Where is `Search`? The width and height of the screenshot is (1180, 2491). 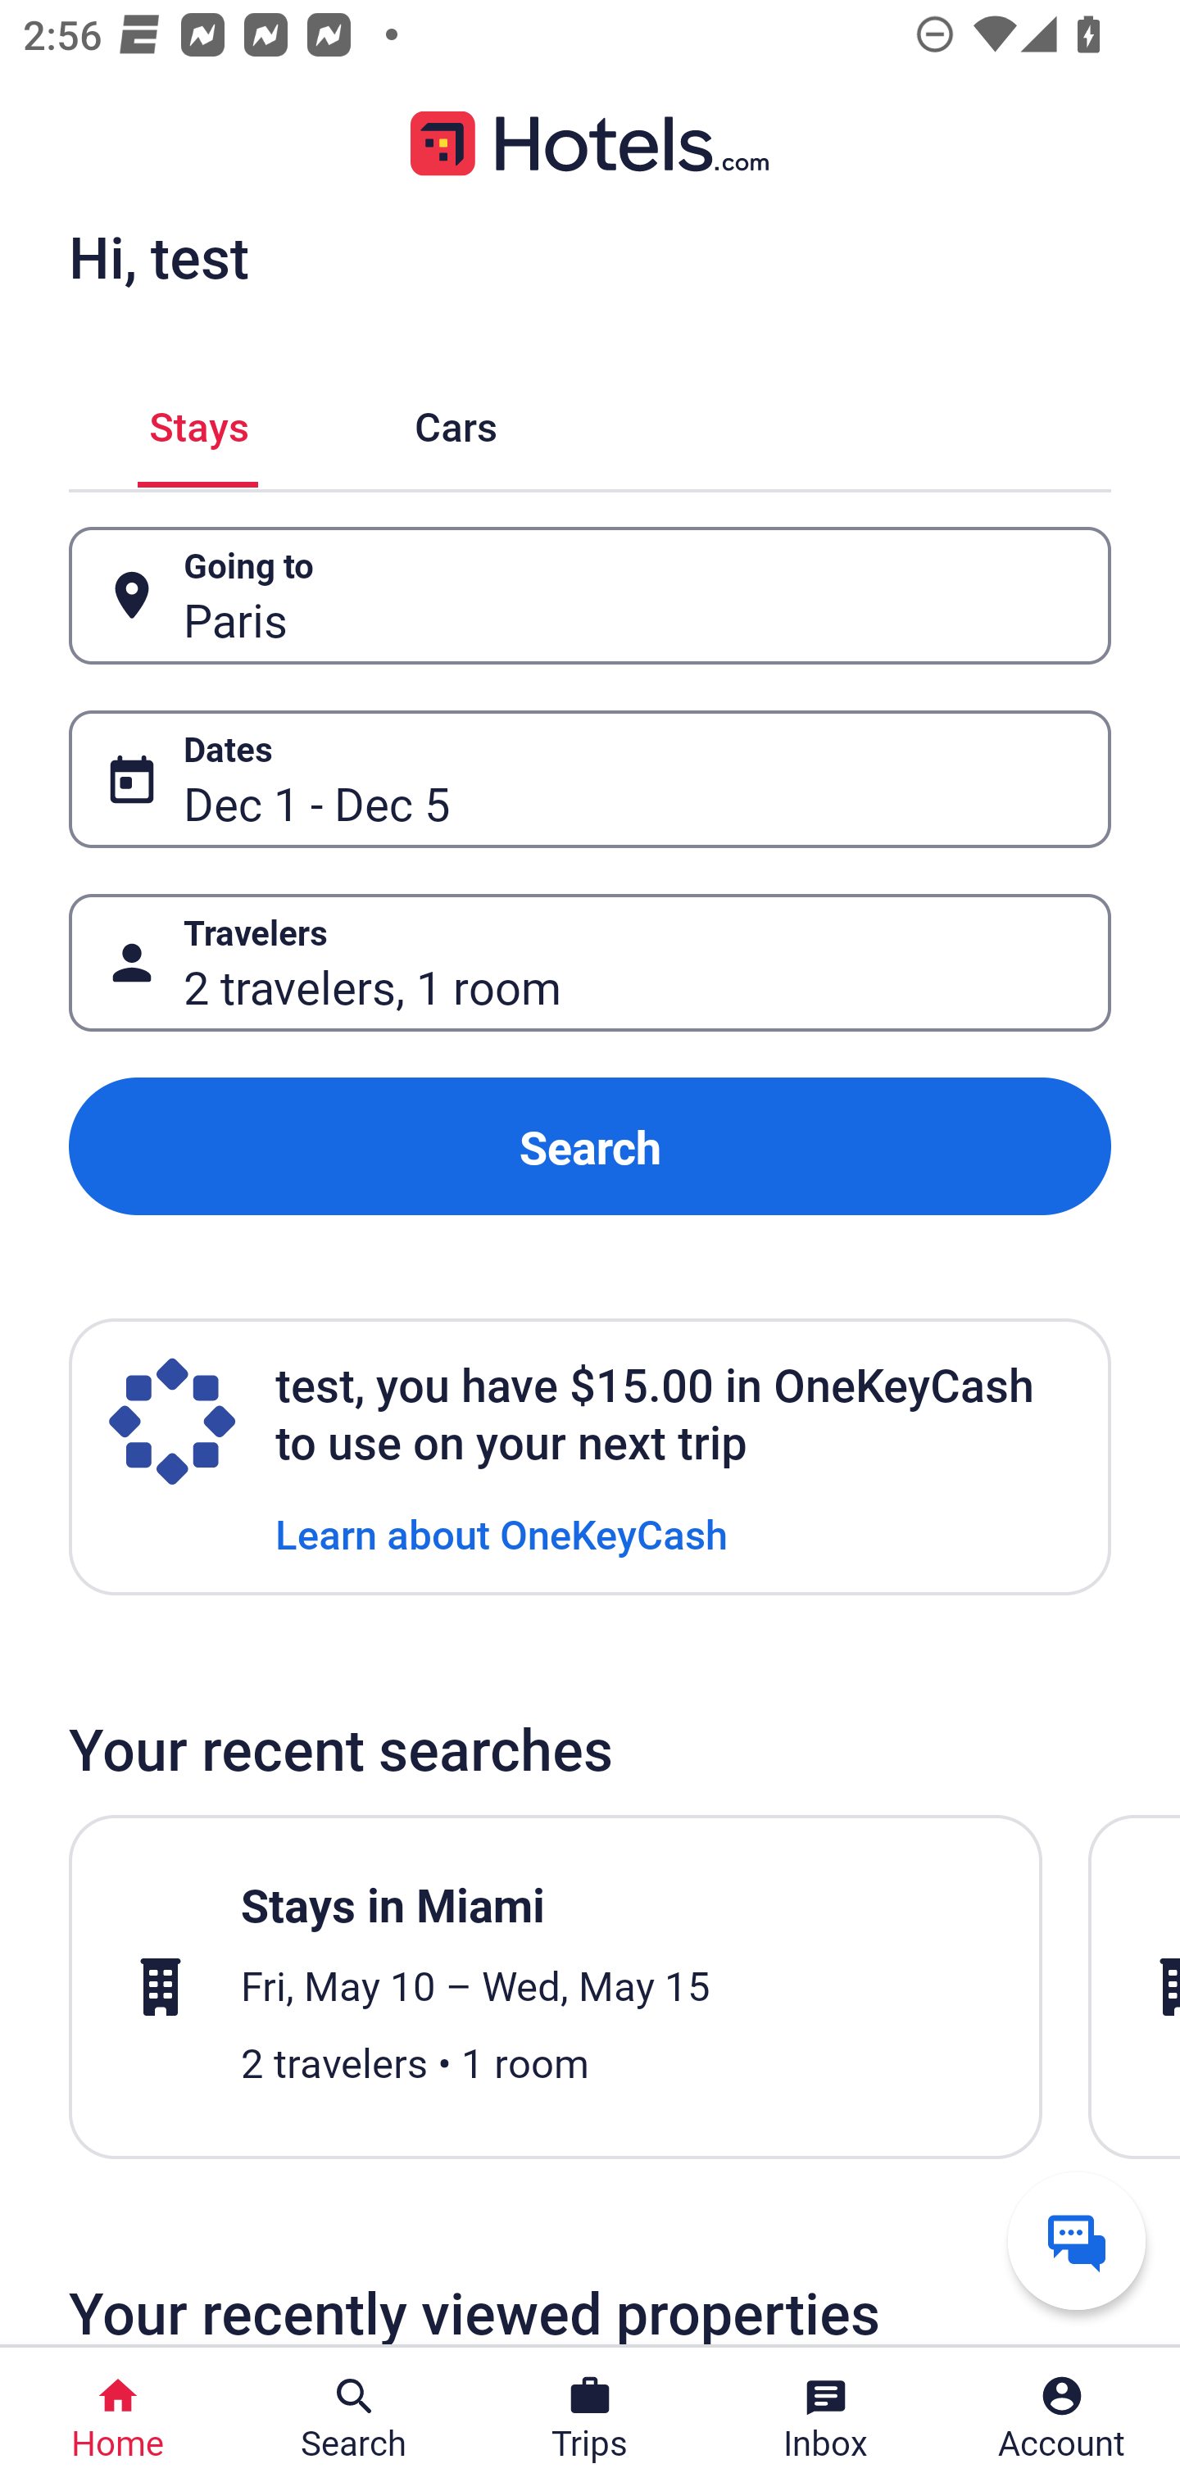
Search is located at coordinates (590, 1147).